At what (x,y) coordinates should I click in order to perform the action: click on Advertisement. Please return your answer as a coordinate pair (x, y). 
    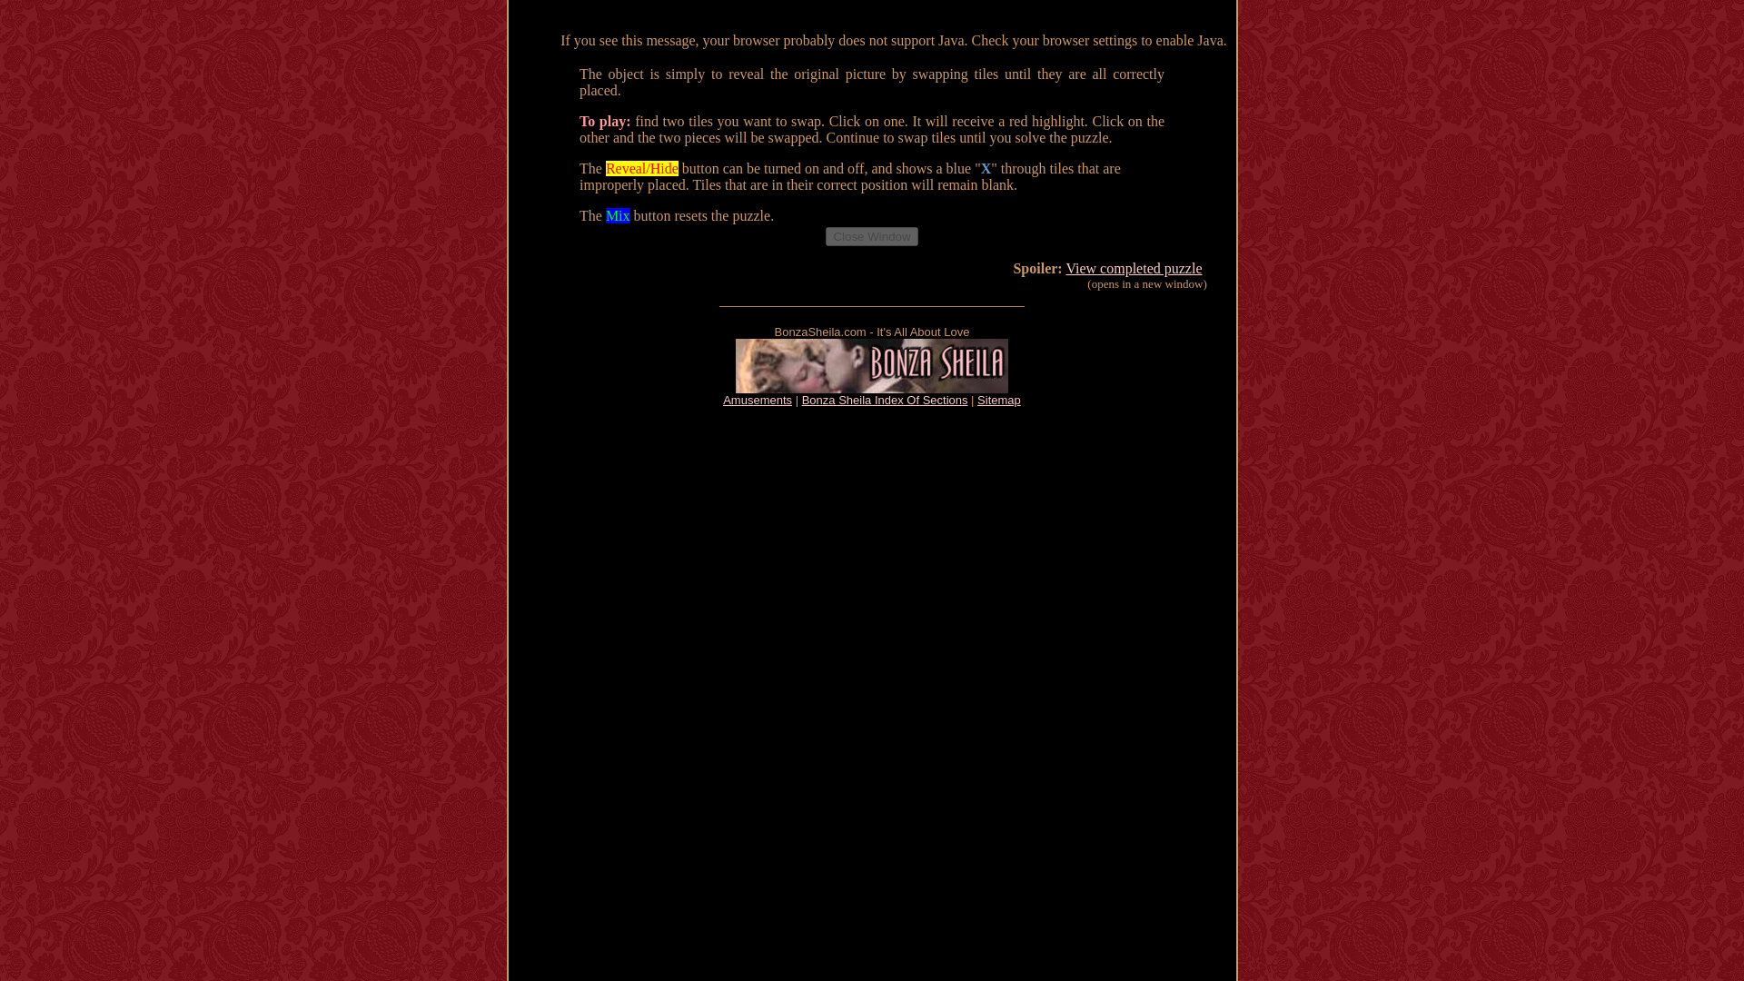
    Looking at the image, I should click on (872, 463).